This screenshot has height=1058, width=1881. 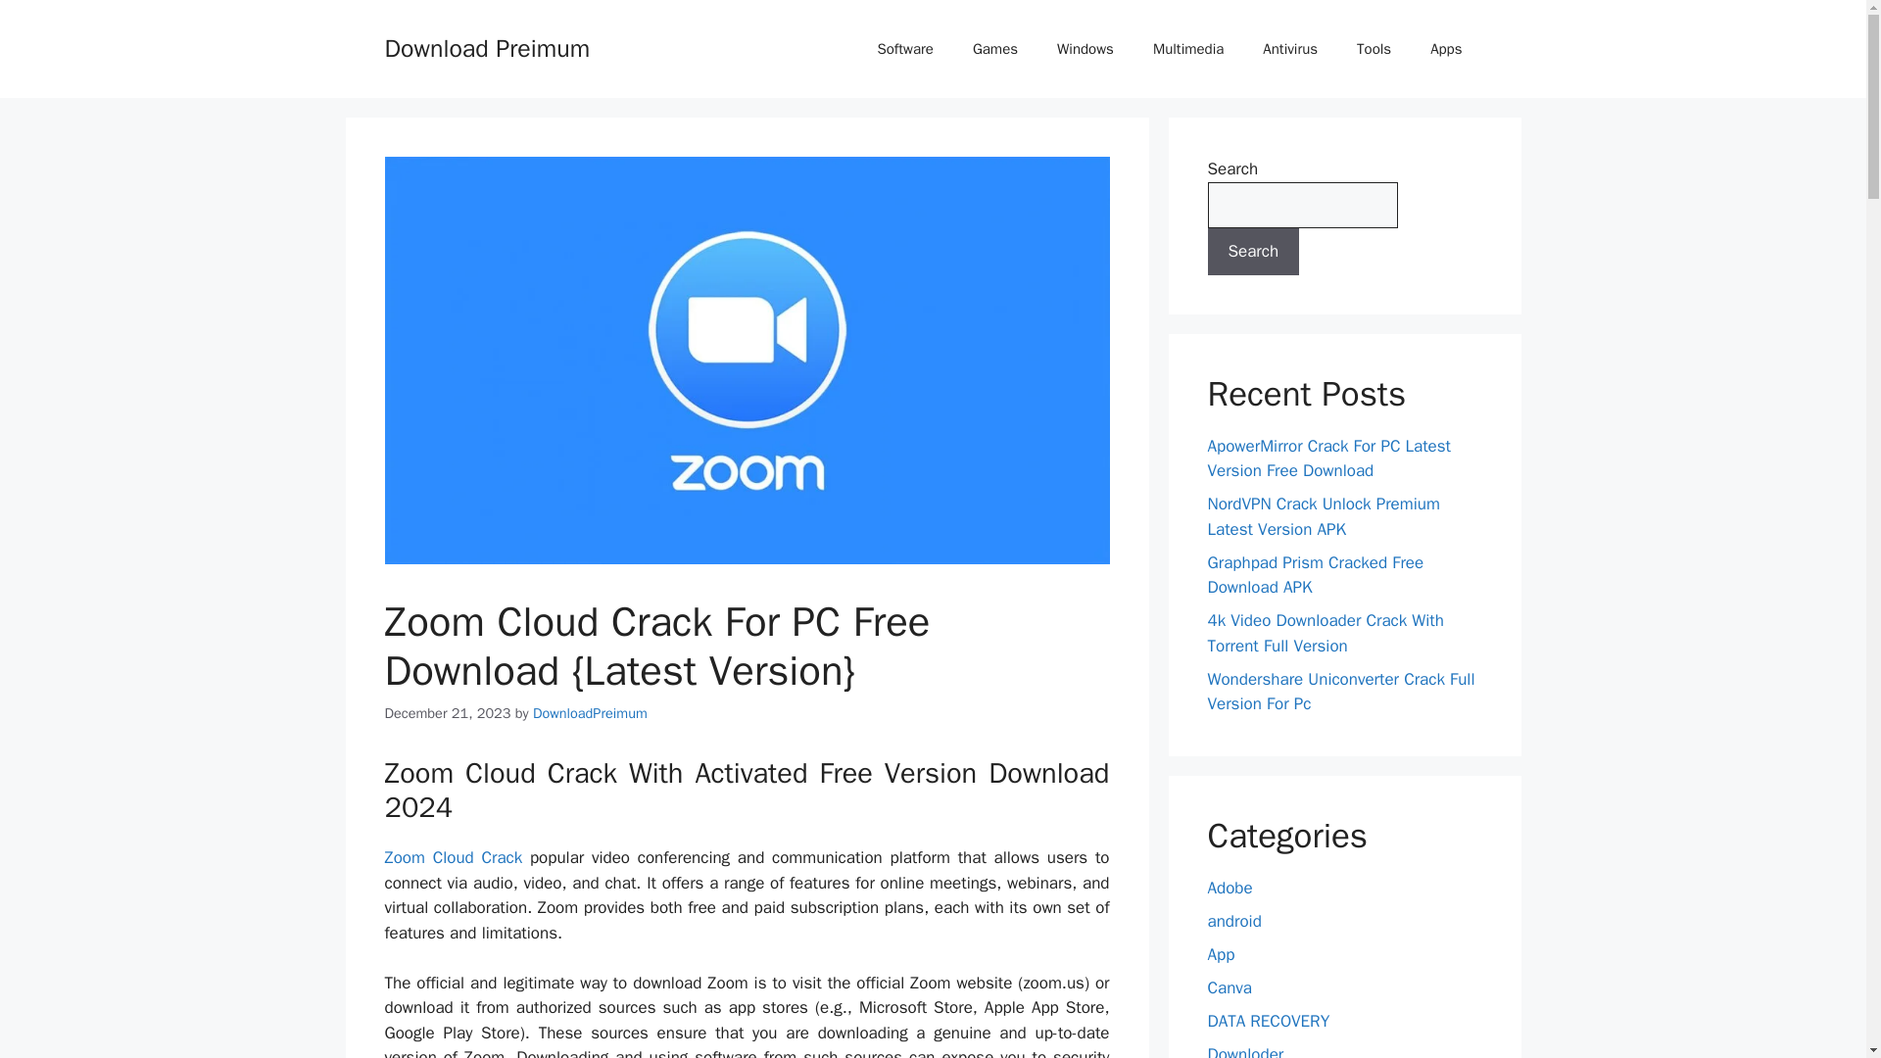 What do you see at coordinates (1221, 954) in the screenshot?
I see `App` at bounding box center [1221, 954].